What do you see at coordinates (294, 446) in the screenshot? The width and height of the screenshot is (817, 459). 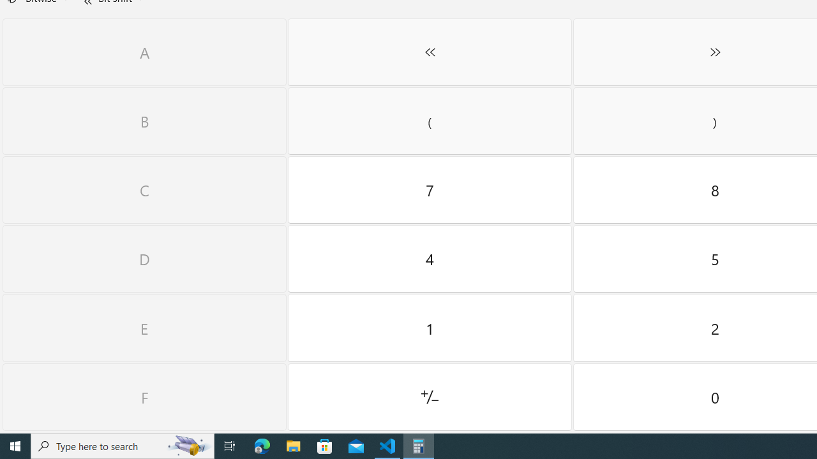 I see `File Explorer` at bounding box center [294, 446].